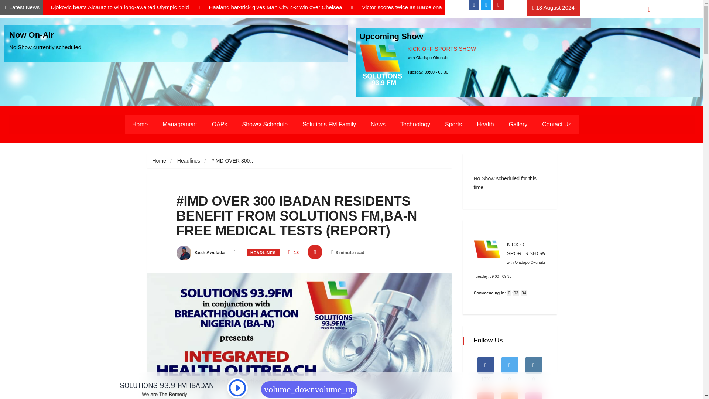  What do you see at coordinates (201, 253) in the screenshot?
I see `Kesh Awefada` at bounding box center [201, 253].